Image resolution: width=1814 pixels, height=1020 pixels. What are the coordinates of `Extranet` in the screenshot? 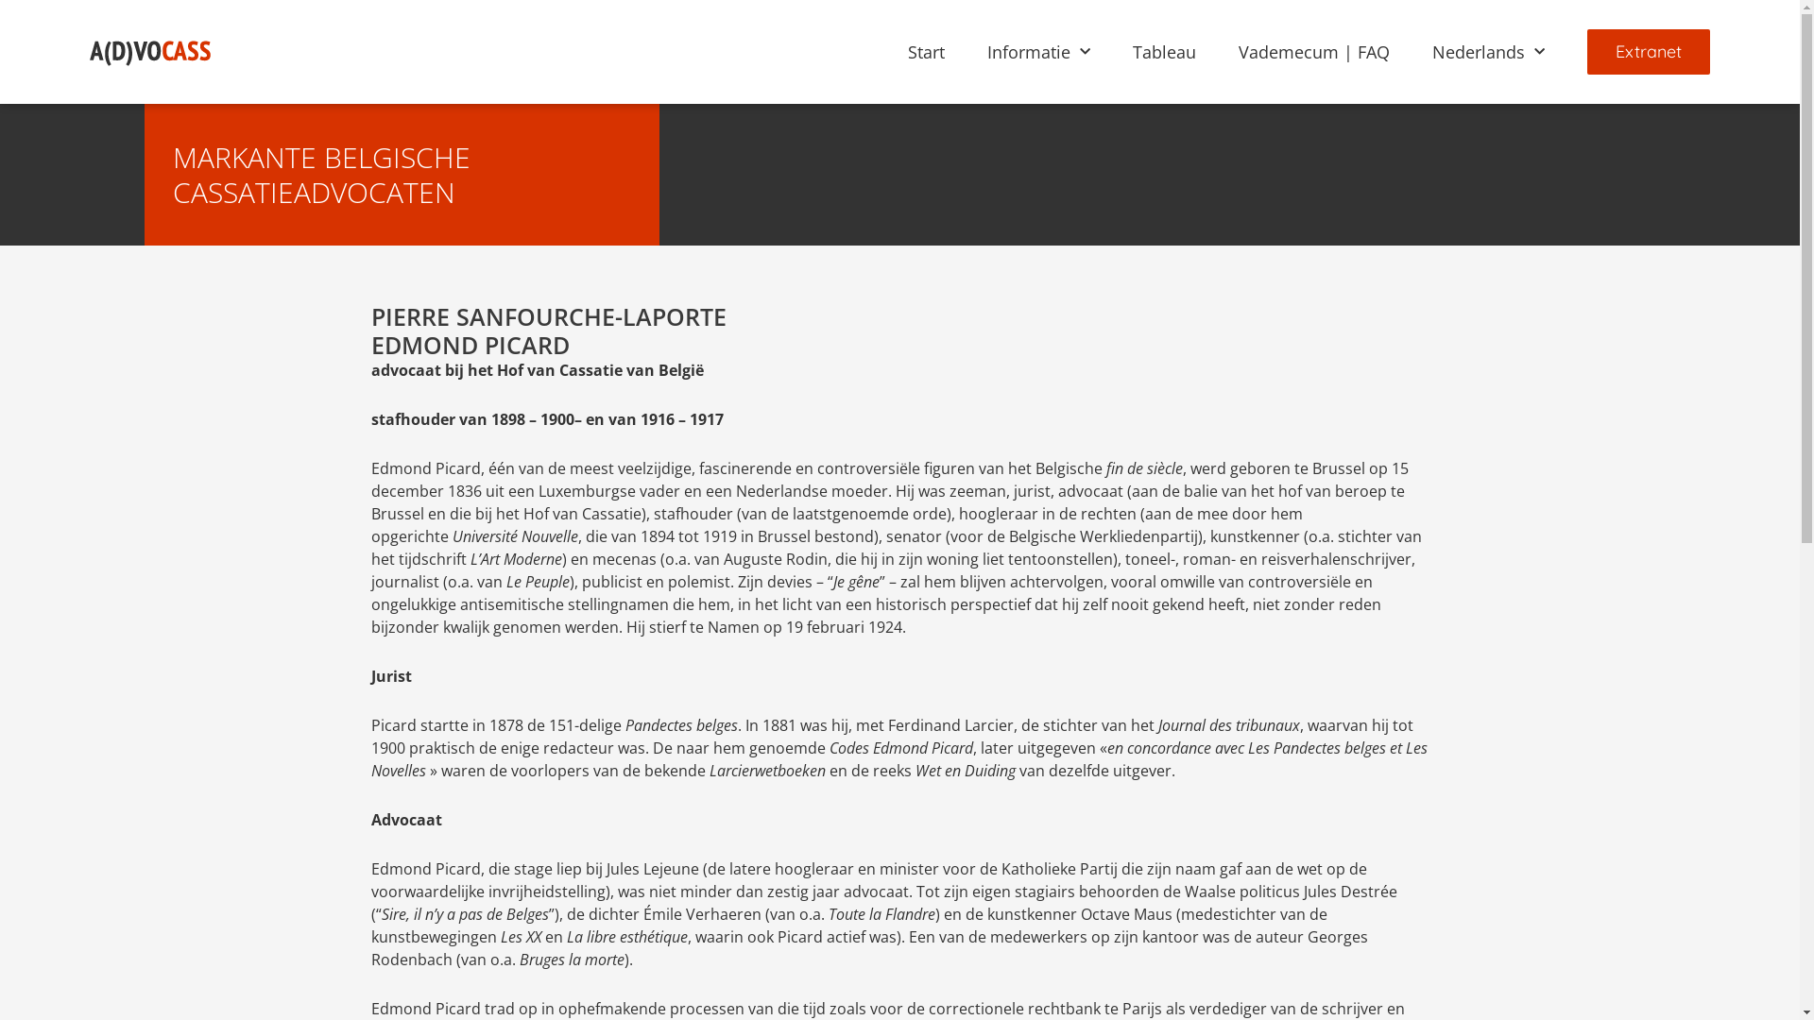 It's located at (1649, 52).